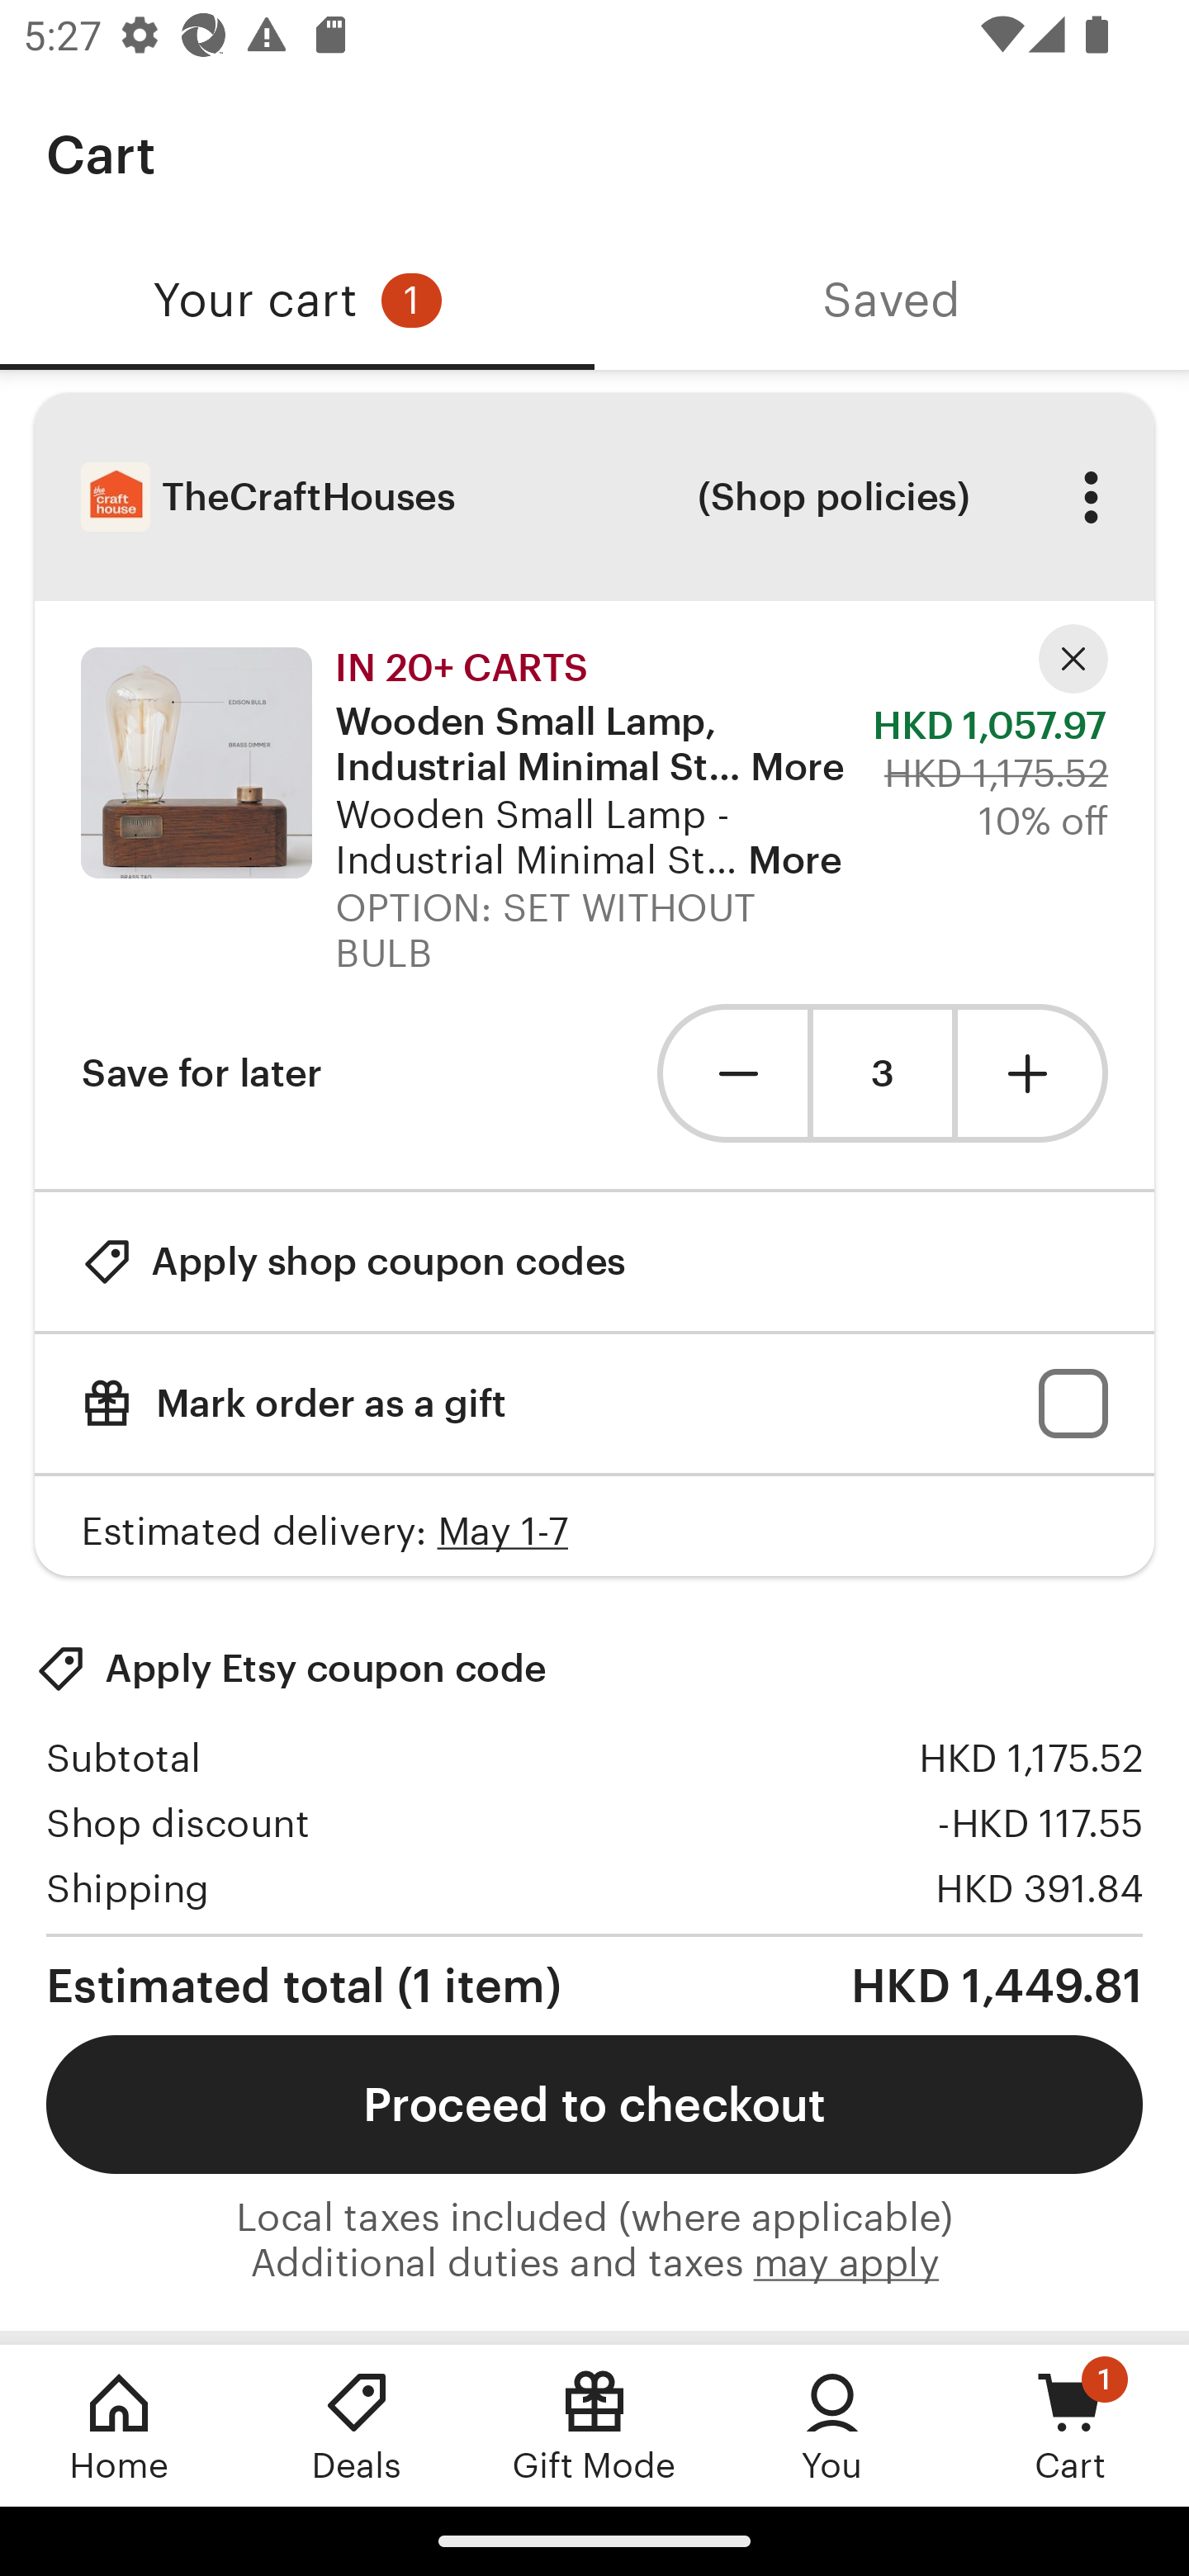  Describe the element at coordinates (732, 1073) in the screenshot. I see `Remove one unit from cart` at that location.